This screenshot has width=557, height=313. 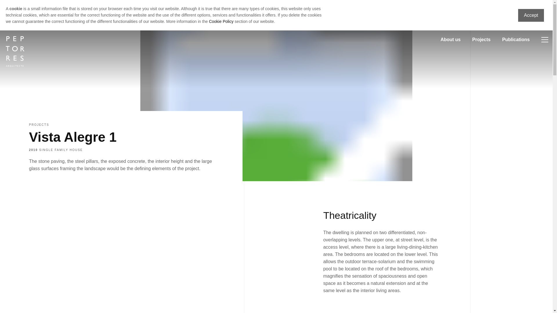 I want to click on Cookie Policy, so click(x=221, y=21).